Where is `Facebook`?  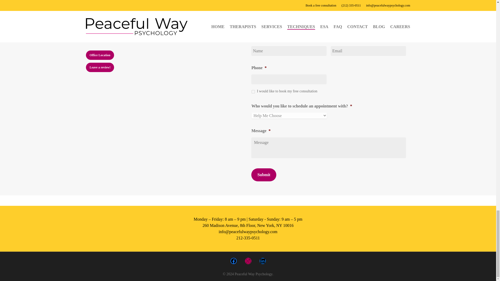 Facebook is located at coordinates (233, 261).